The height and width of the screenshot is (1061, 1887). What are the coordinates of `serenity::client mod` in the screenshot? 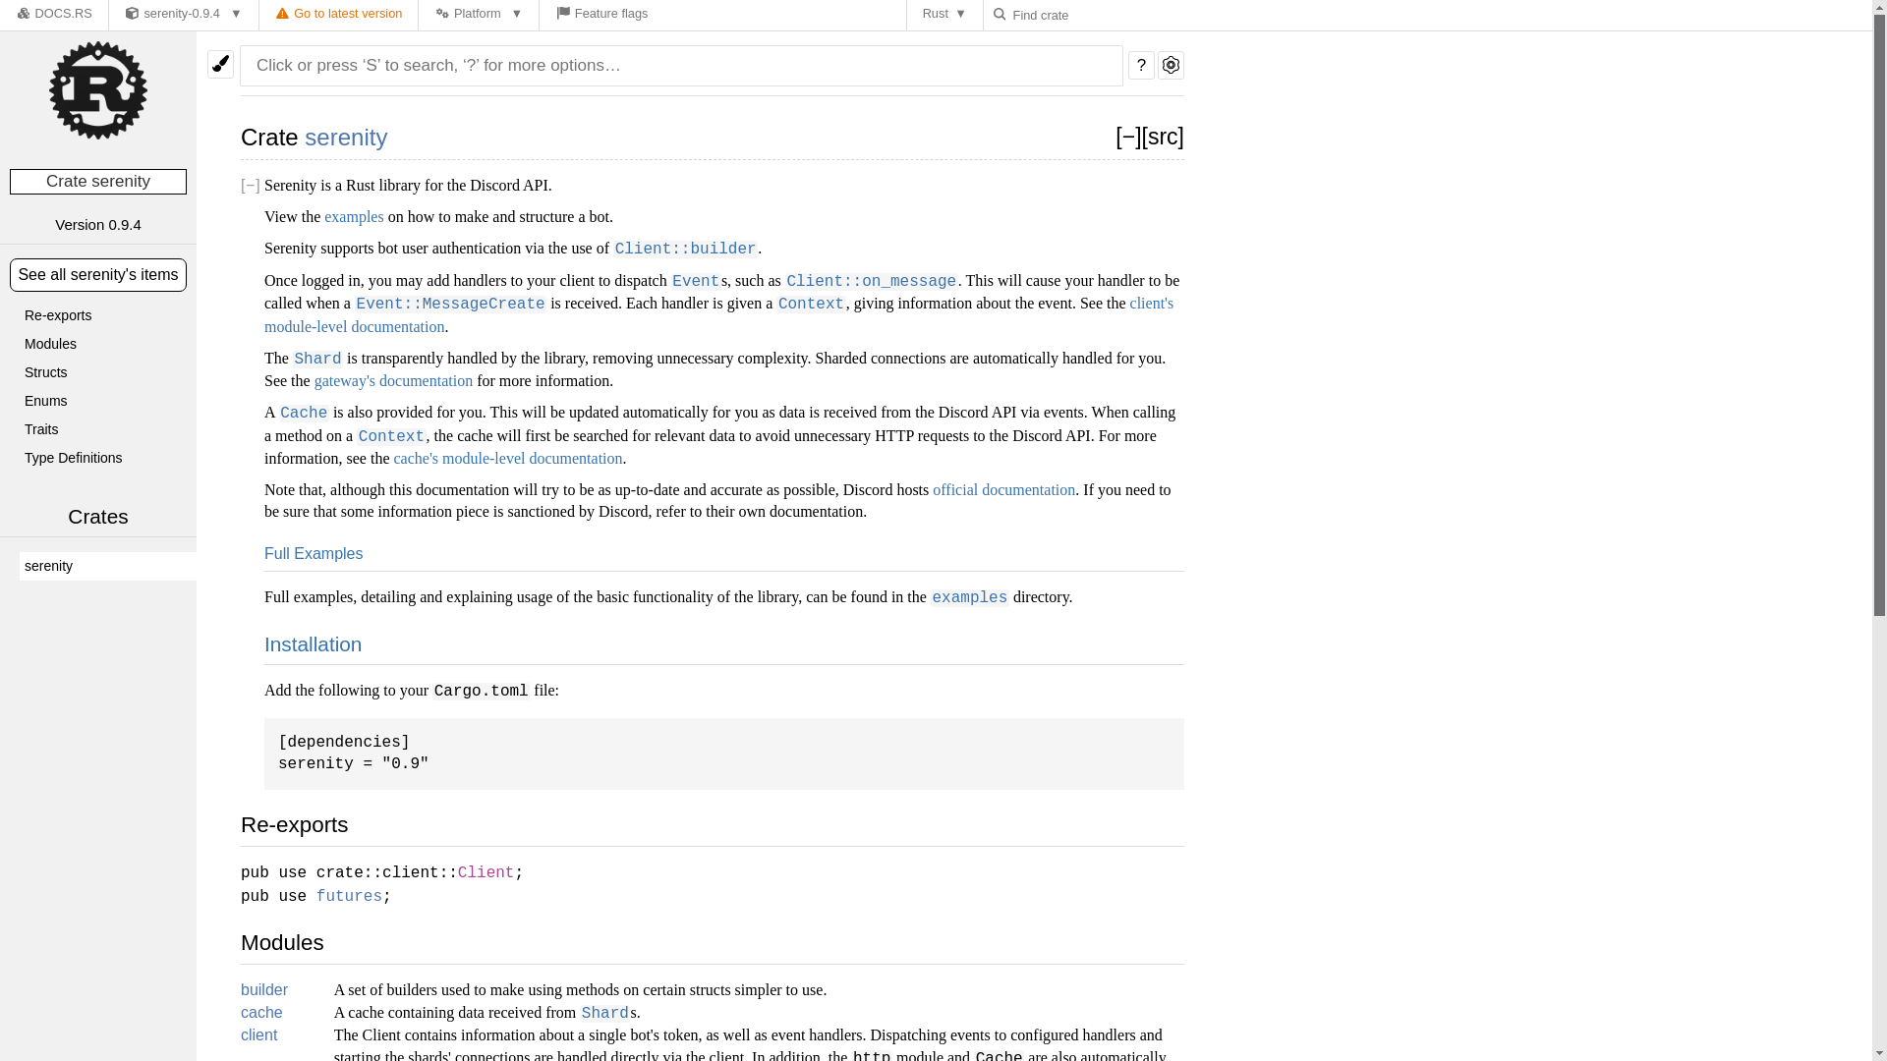 It's located at (259, 1034).